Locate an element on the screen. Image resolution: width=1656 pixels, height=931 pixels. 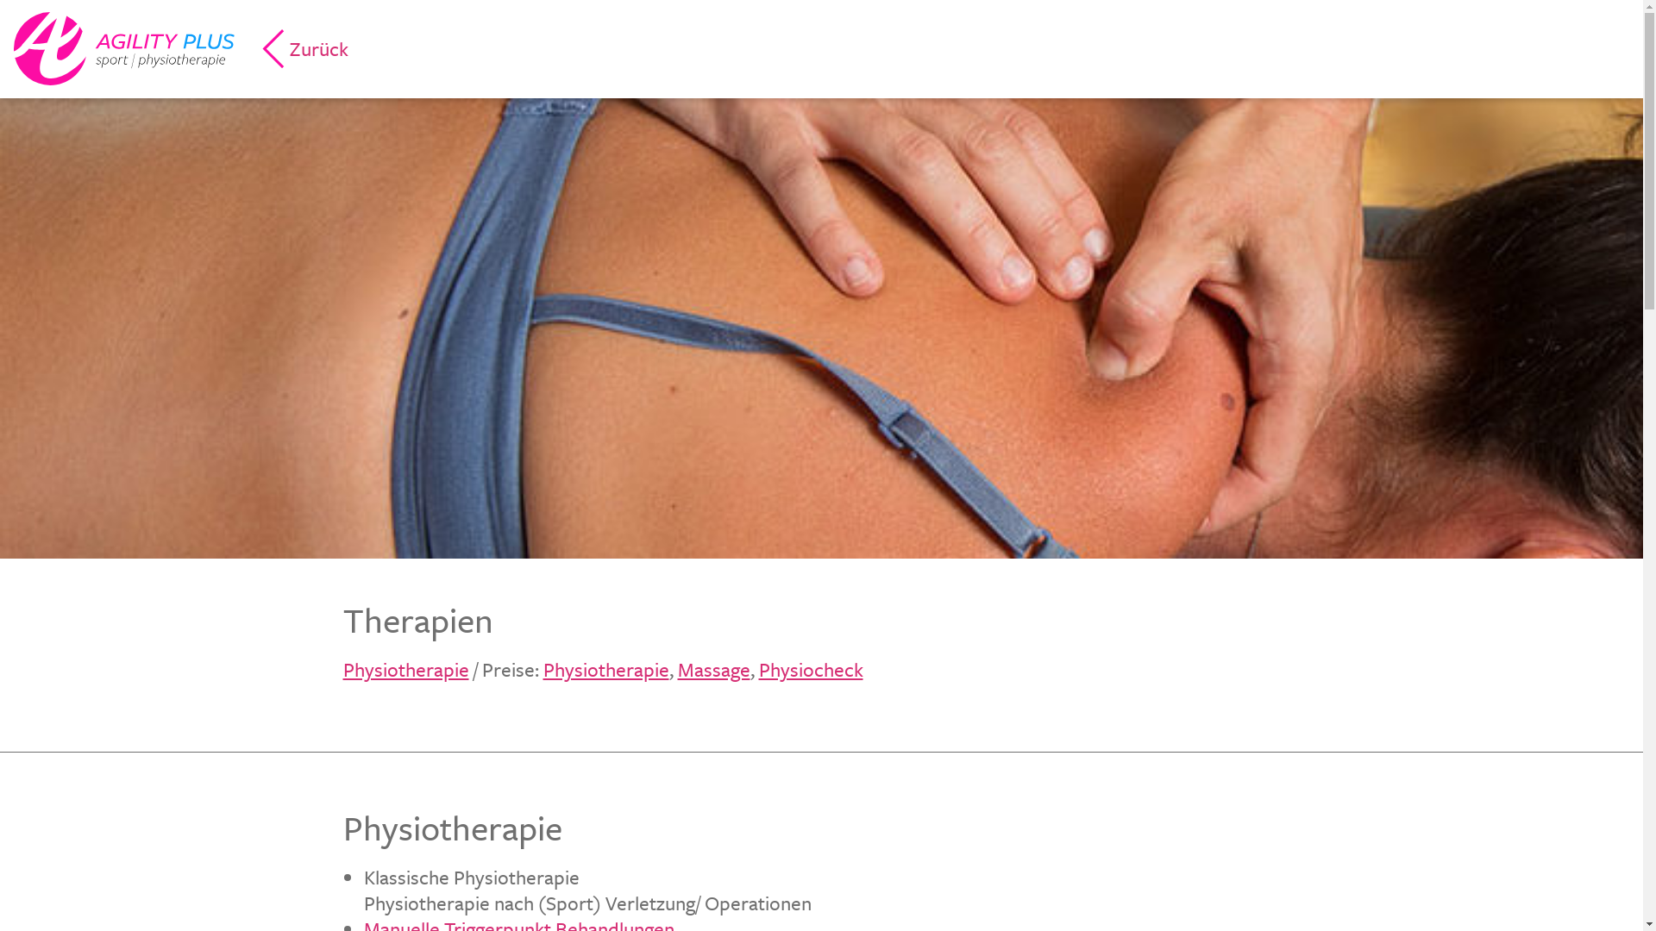
Physiocheck is located at coordinates (811, 669).